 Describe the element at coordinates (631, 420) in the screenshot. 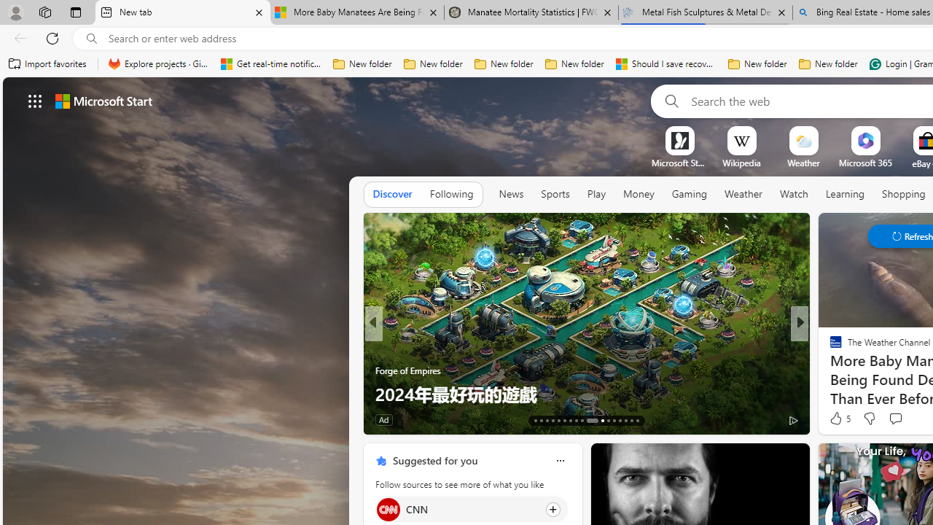

I see `AutomationID: tab-41` at that location.